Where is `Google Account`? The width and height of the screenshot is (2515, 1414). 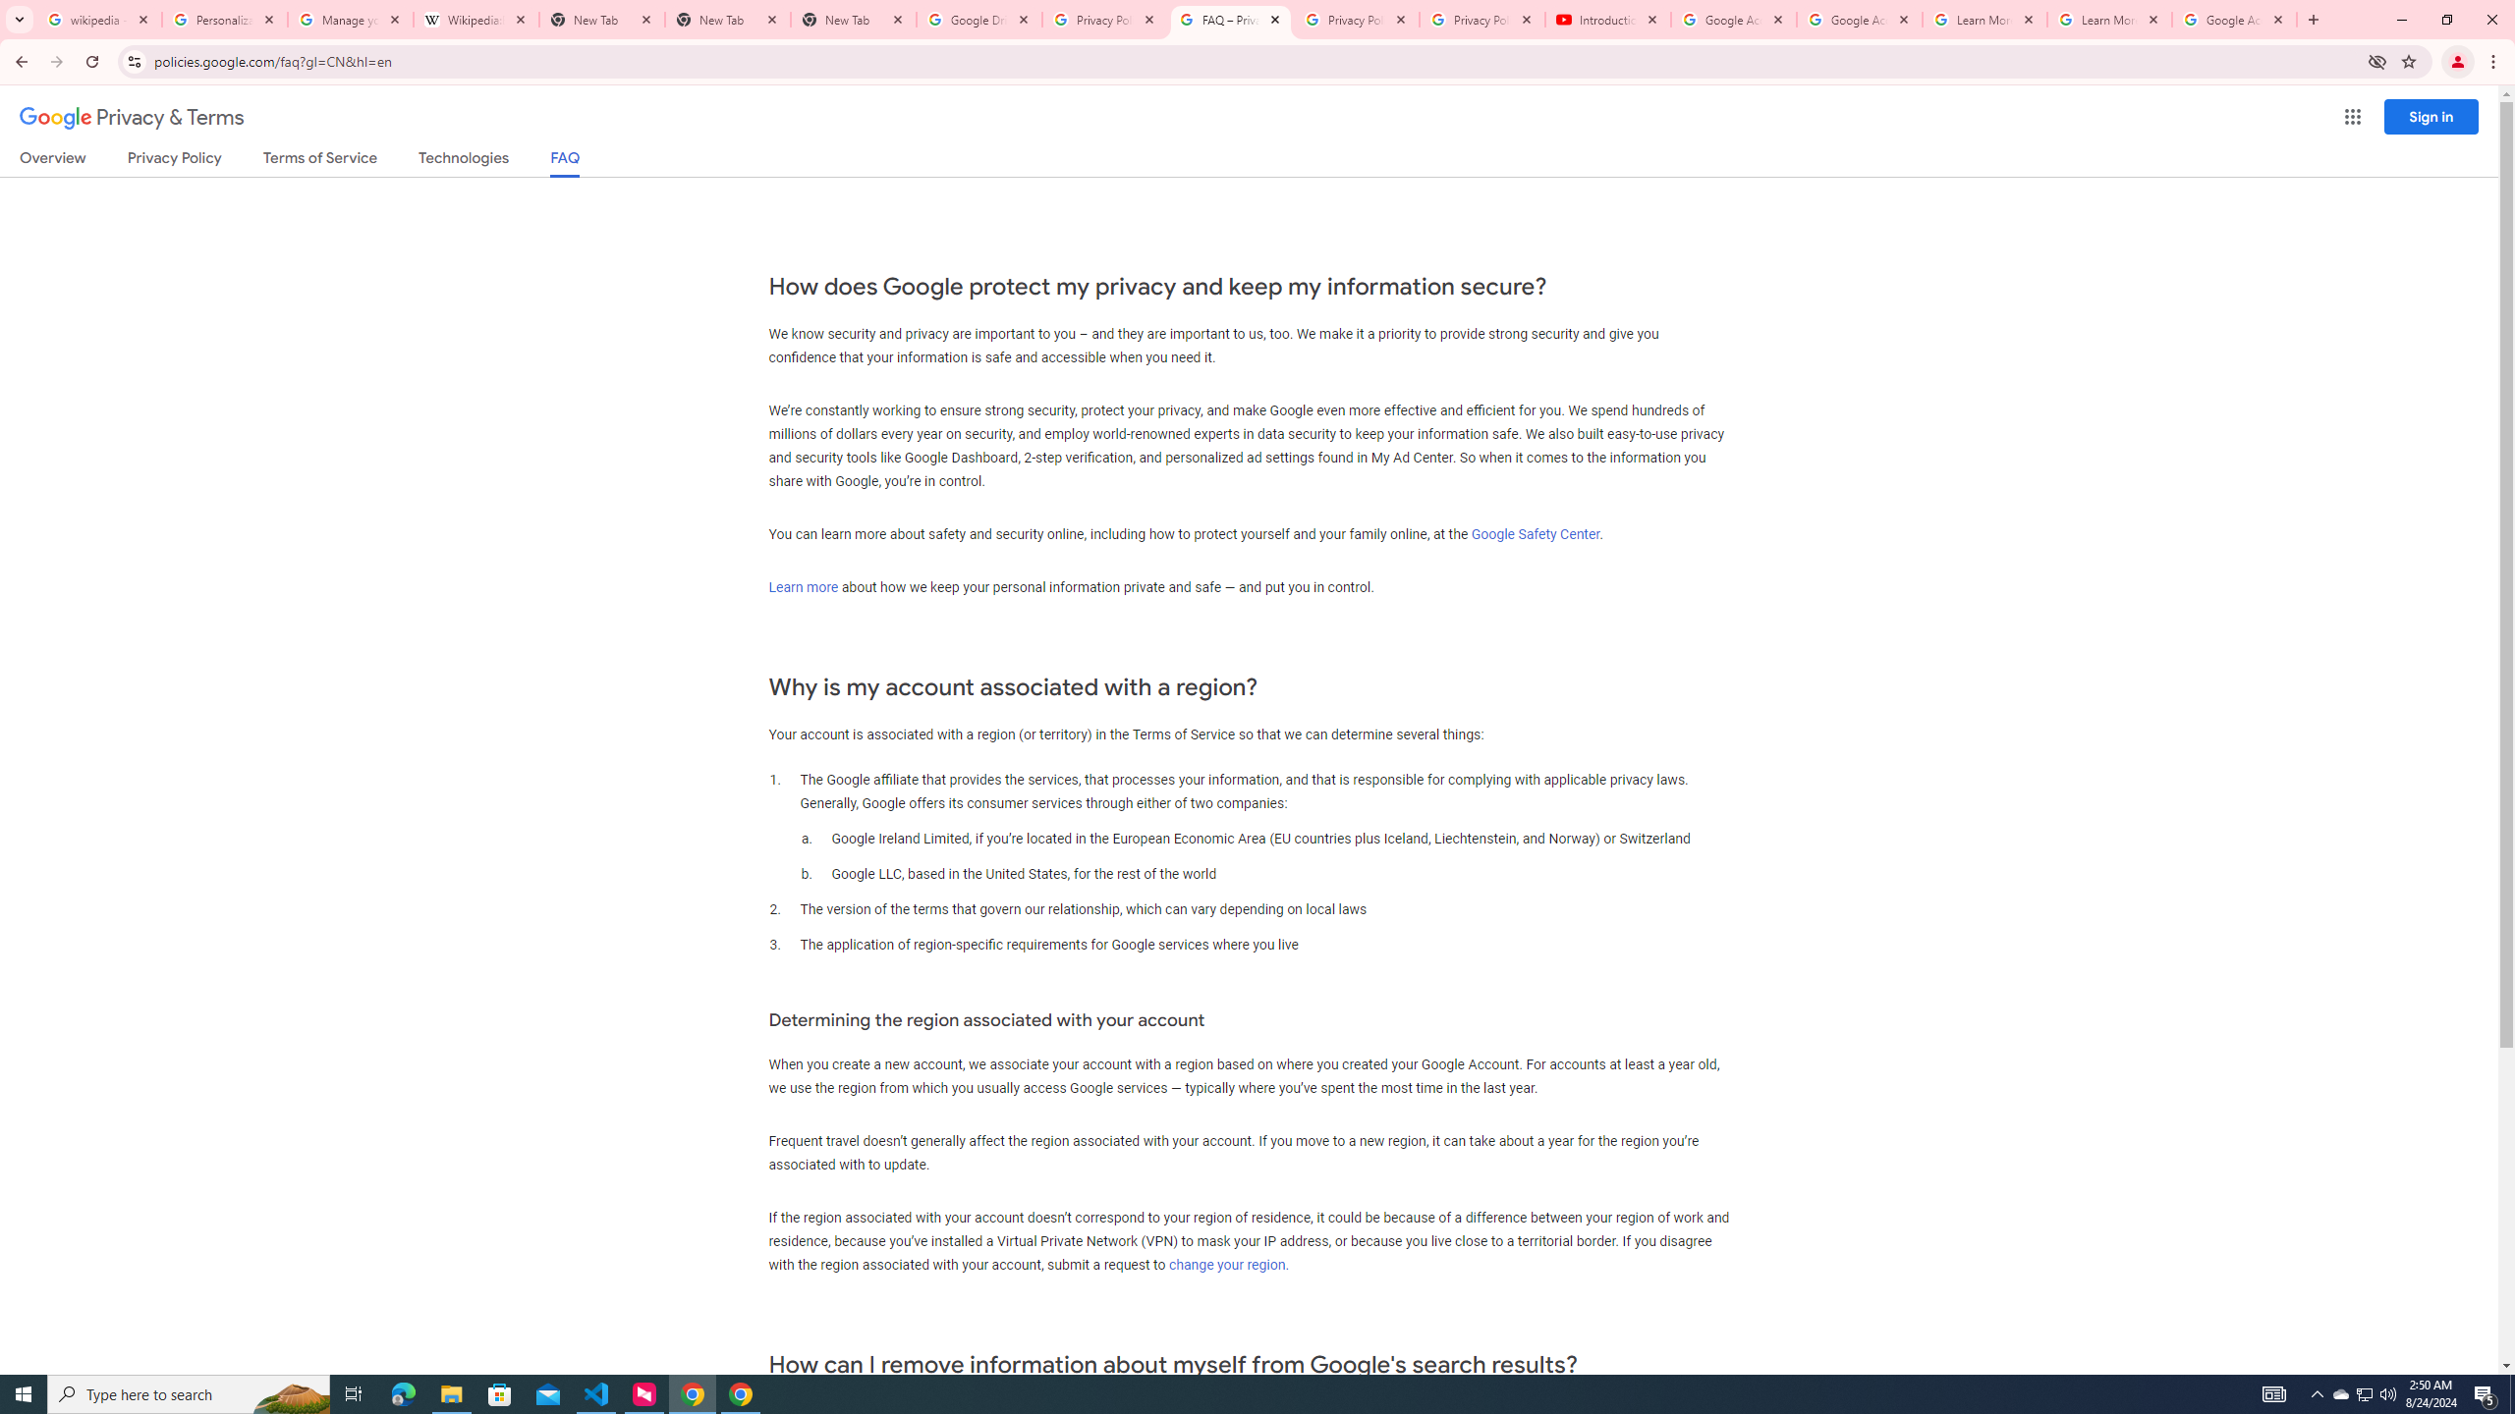 Google Account is located at coordinates (2234, 20).